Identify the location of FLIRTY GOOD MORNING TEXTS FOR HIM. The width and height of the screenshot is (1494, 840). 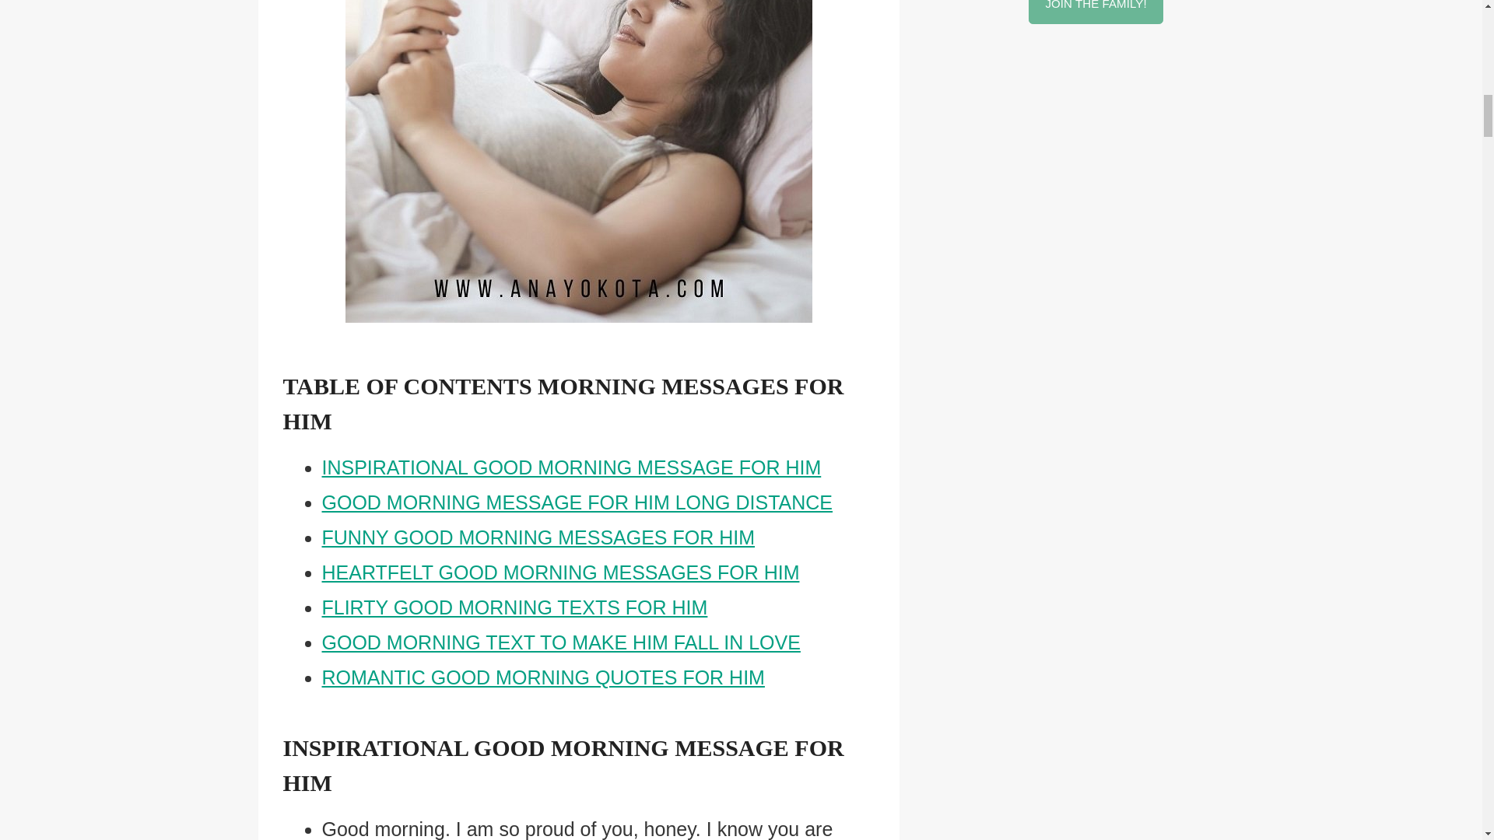
(515, 607).